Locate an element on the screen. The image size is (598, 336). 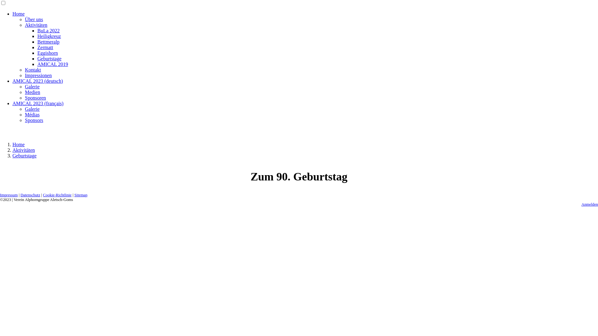
Galerie is located at coordinates (32, 86).